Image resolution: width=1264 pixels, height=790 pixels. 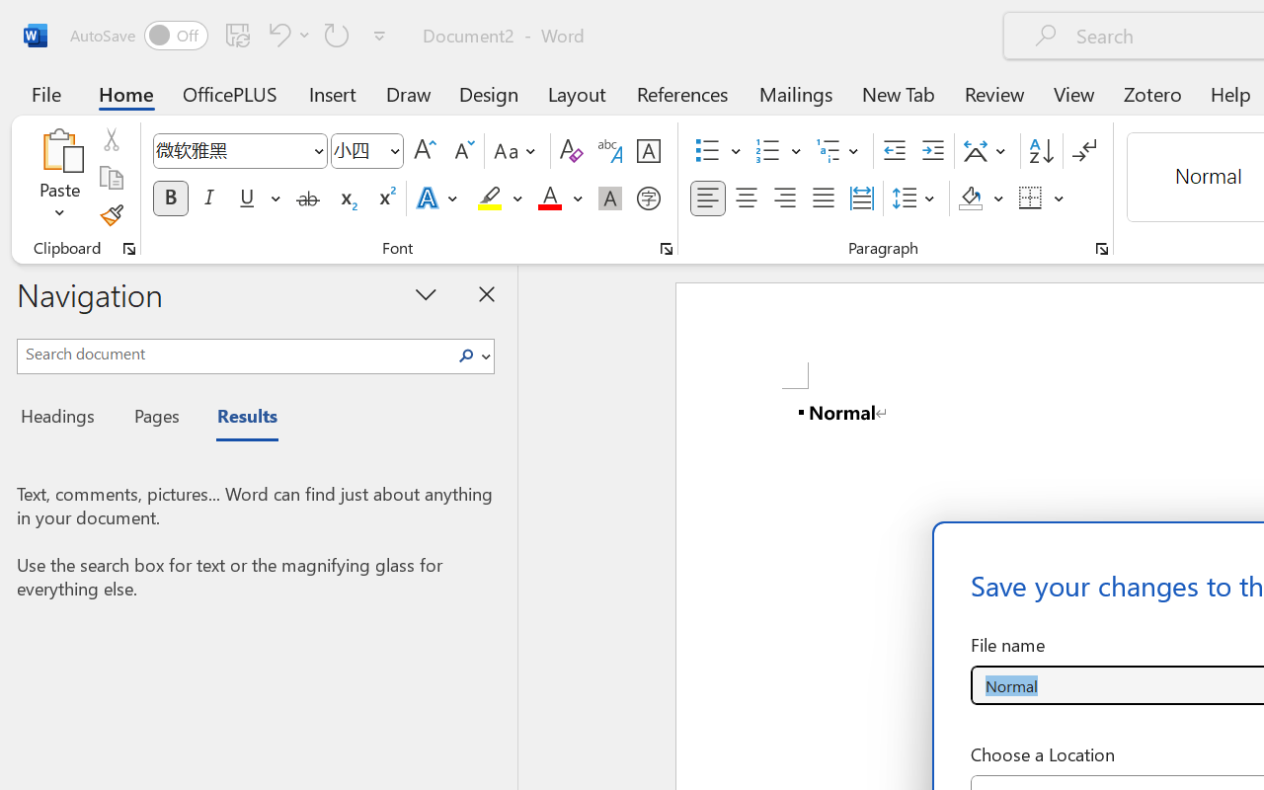 I want to click on Strikethrough, so click(x=308, y=198).